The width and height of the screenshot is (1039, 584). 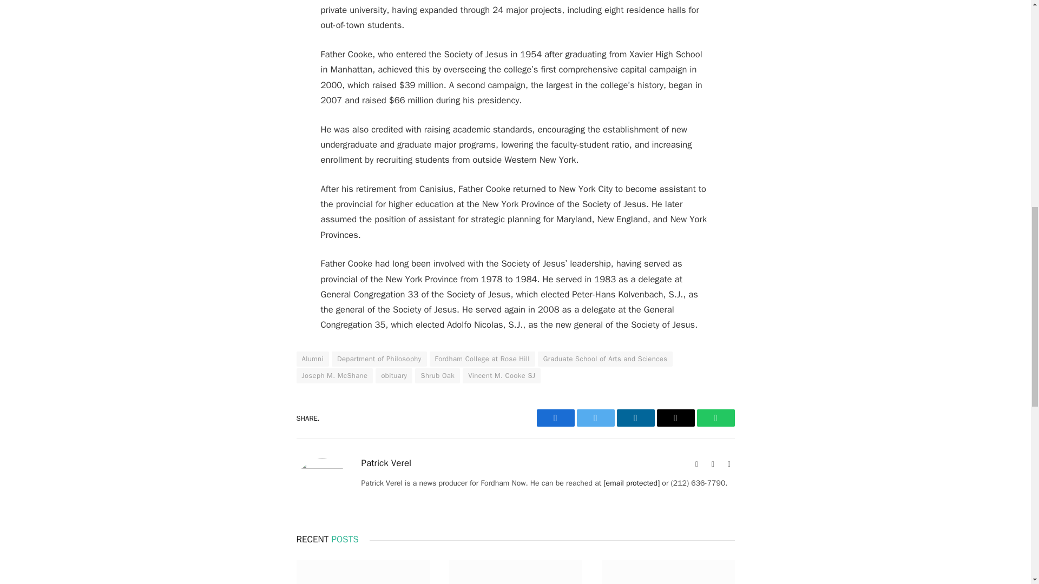 I want to click on Why Are Fewer Men Becoming Priests?, so click(x=363, y=572).